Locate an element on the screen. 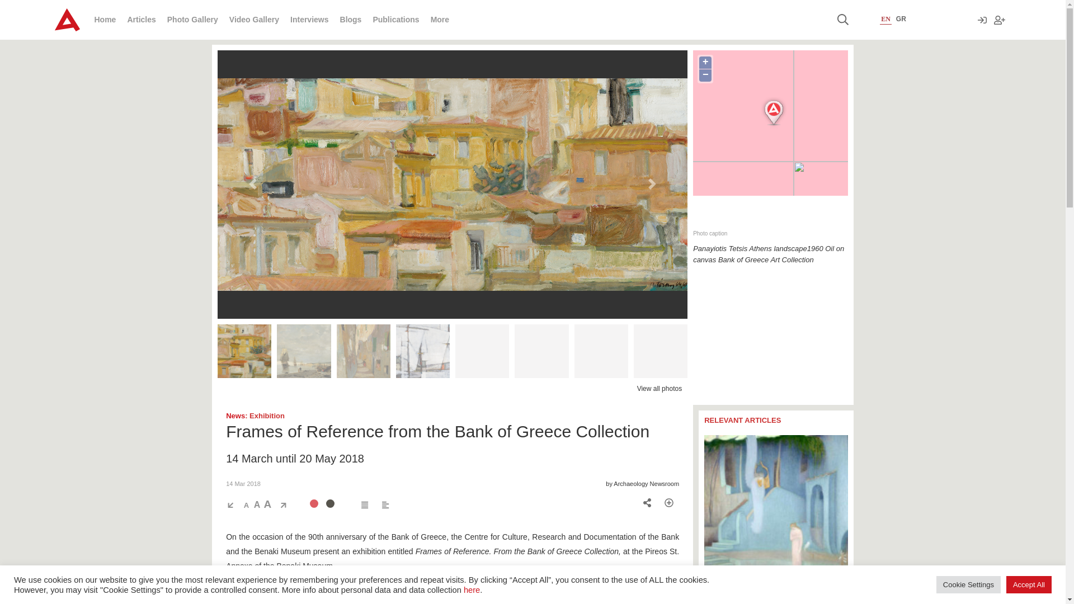 Image resolution: width=1074 pixels, height=604 pixels. Interviews is located at coordinates (309, 20).